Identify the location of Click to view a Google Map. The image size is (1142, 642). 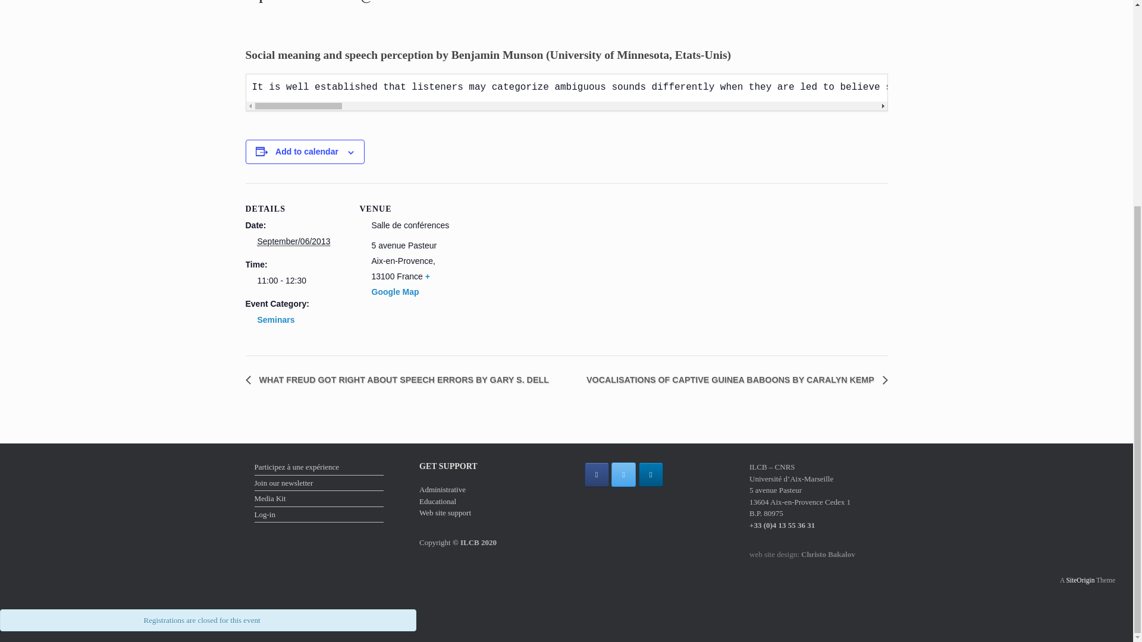
(400, 284).